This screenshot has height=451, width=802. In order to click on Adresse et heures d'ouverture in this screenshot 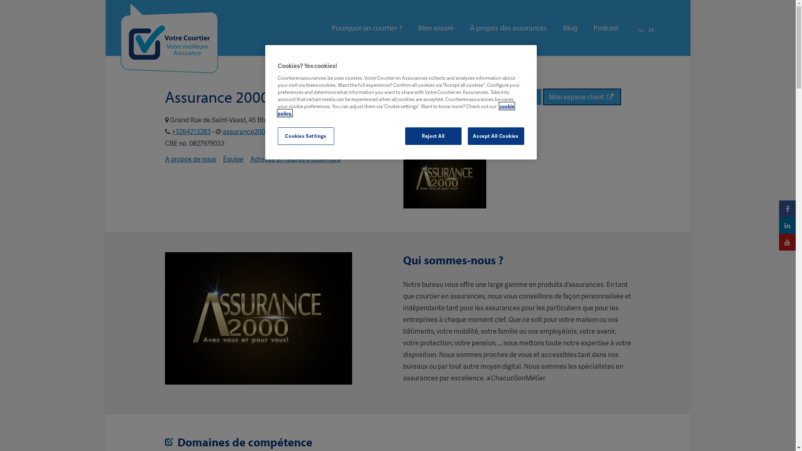, I will do `click(295, 159)`.